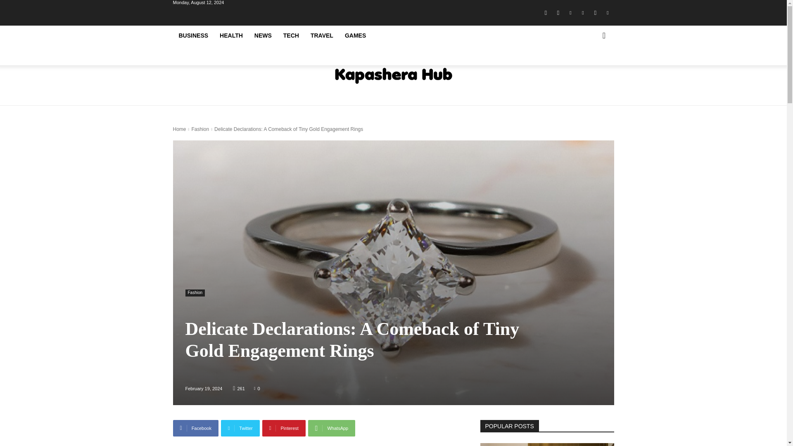 The width and height of the screenshot is (793, 446). What do you see at coordinates (355, 36) in the screenshot?
I see `GAMES` at bounding box center [355, 36].